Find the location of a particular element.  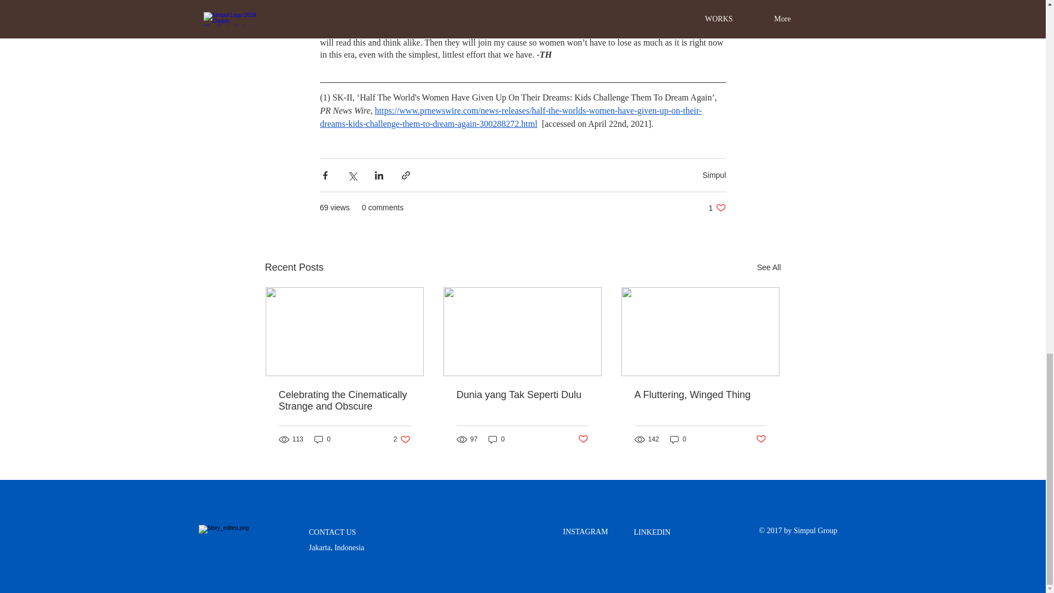

Post not marked as liked is located at coordinates (345, 400).